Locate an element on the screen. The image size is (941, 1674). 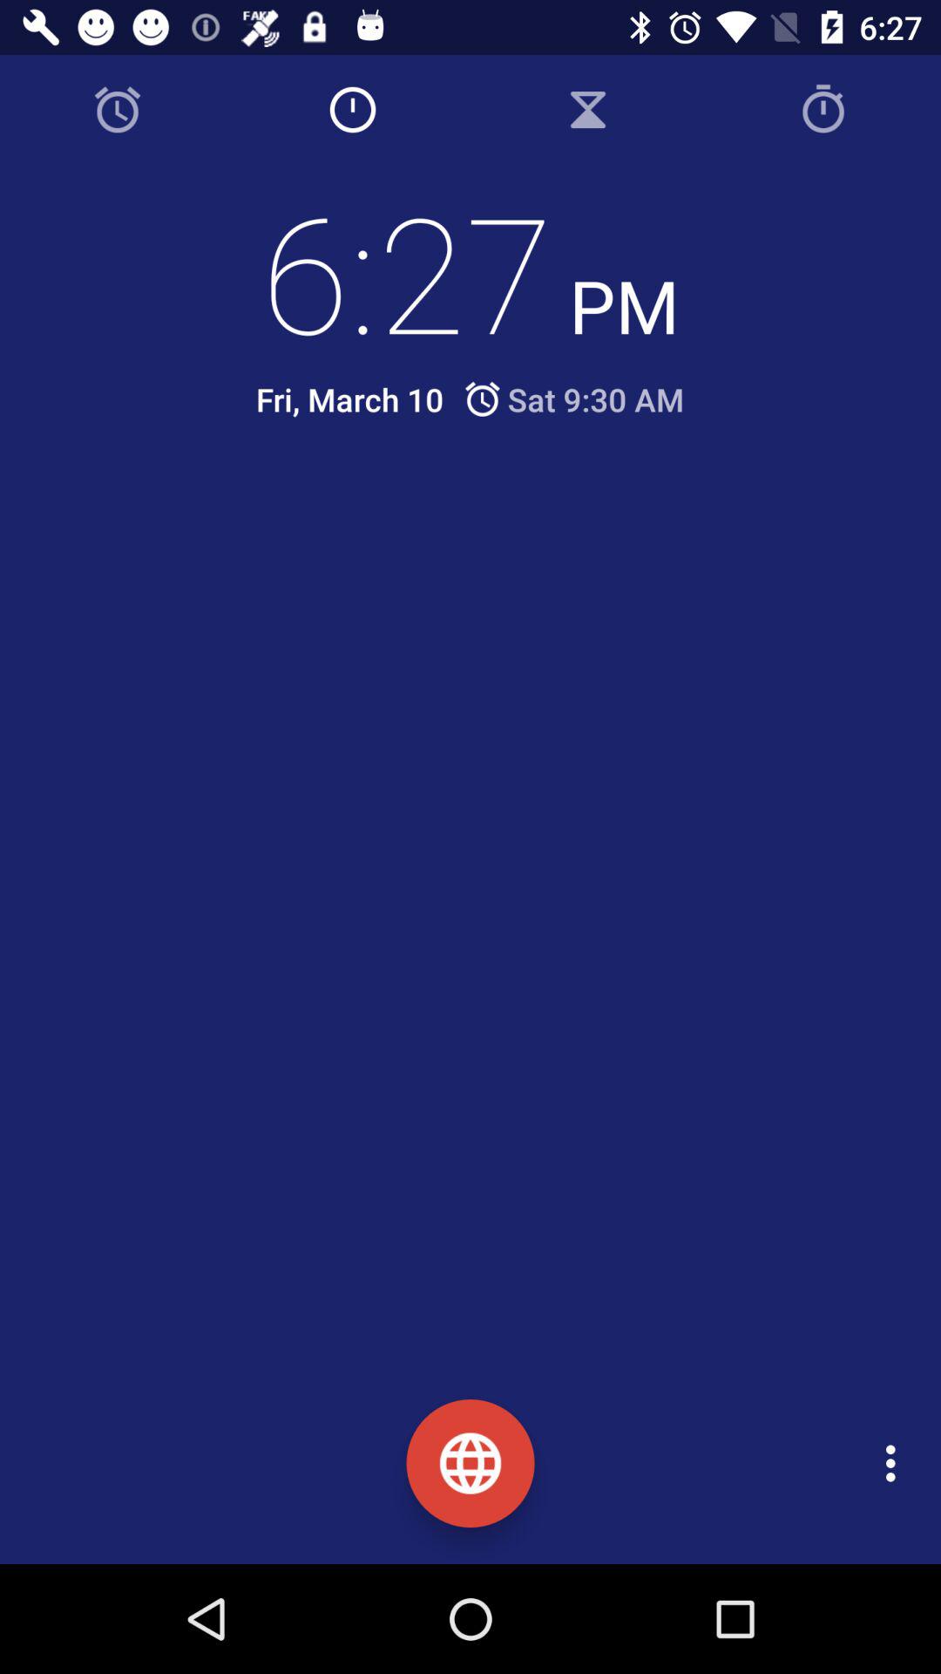
launch the icon next to the sat 9 30 is located at coordinates (349, 399).